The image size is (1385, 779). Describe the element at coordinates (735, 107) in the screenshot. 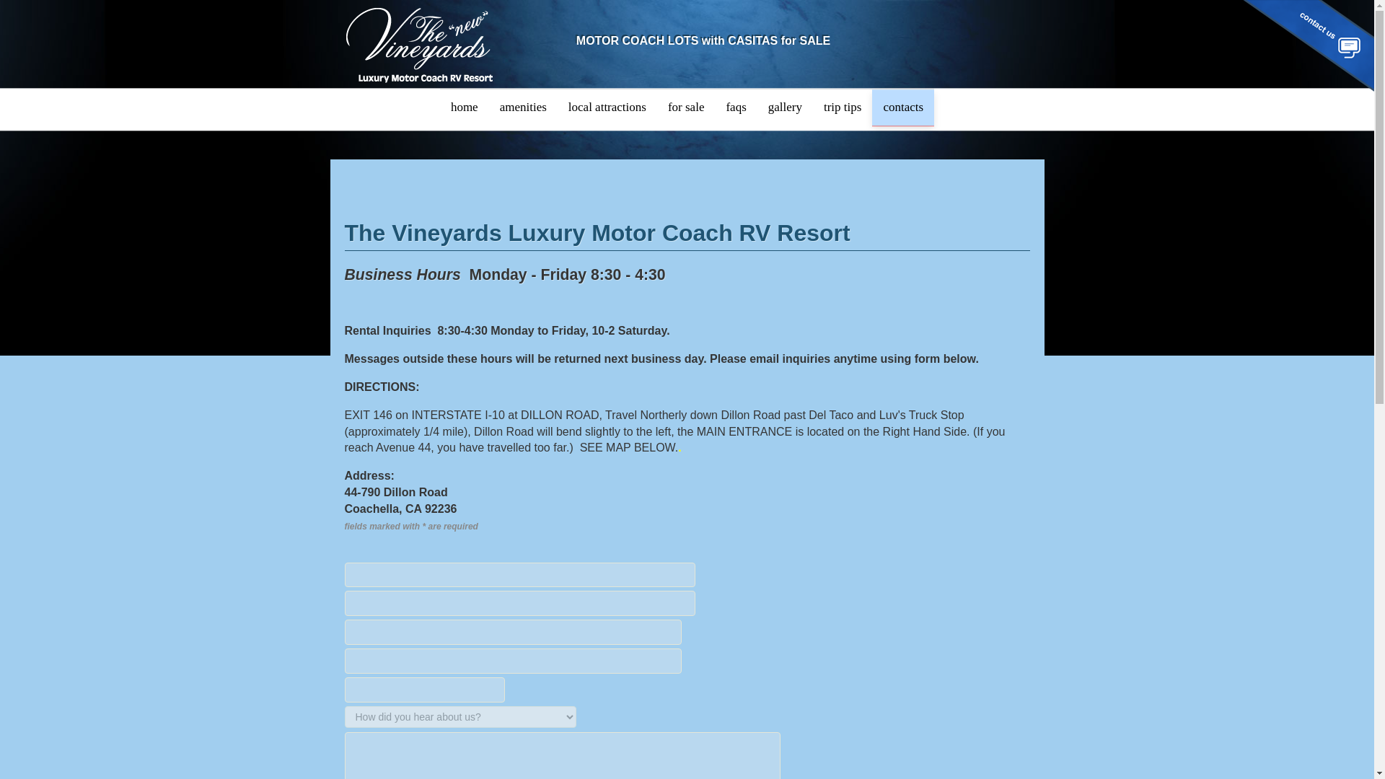

I see `faqs` at that location.